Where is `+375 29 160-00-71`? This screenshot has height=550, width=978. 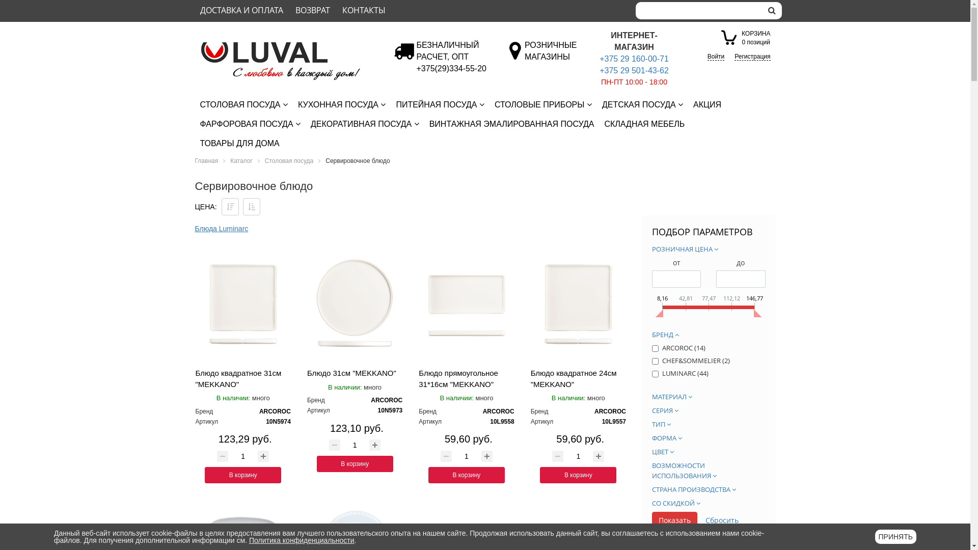 +375 29 160-00-71 is located at coordinates (634, 59).